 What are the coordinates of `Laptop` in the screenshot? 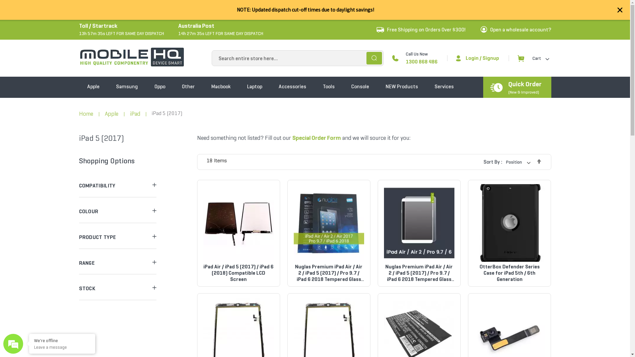 It's located at (255, 67).